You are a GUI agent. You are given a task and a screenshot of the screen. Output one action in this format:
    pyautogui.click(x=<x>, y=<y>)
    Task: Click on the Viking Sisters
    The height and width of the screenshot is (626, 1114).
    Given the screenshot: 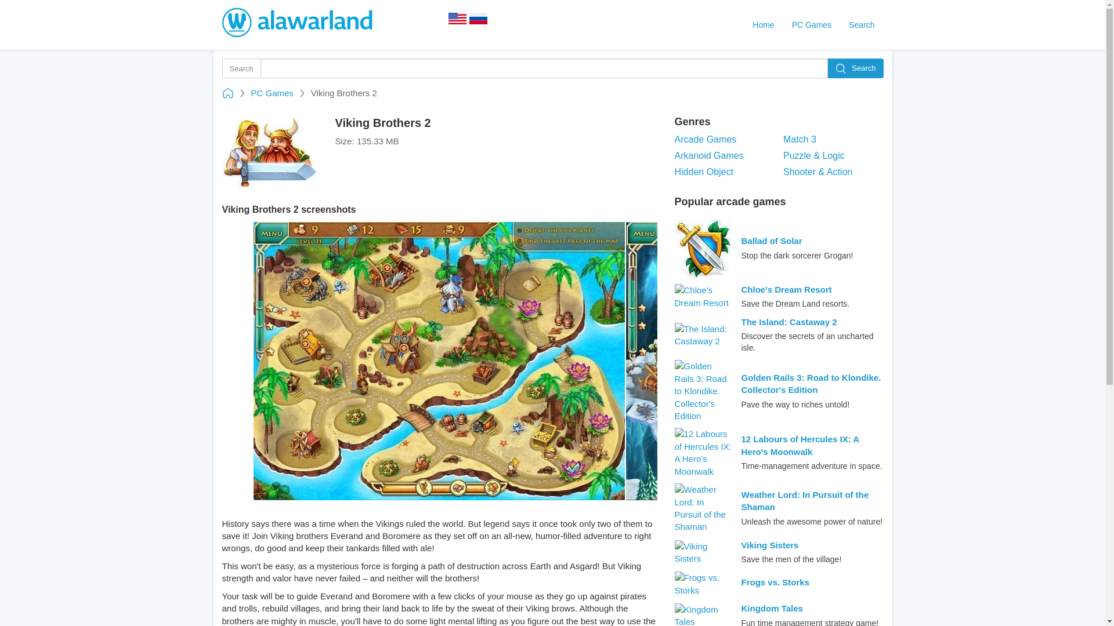 What is the action you would take?
    pyautogui.click(x=770, y=545)
    